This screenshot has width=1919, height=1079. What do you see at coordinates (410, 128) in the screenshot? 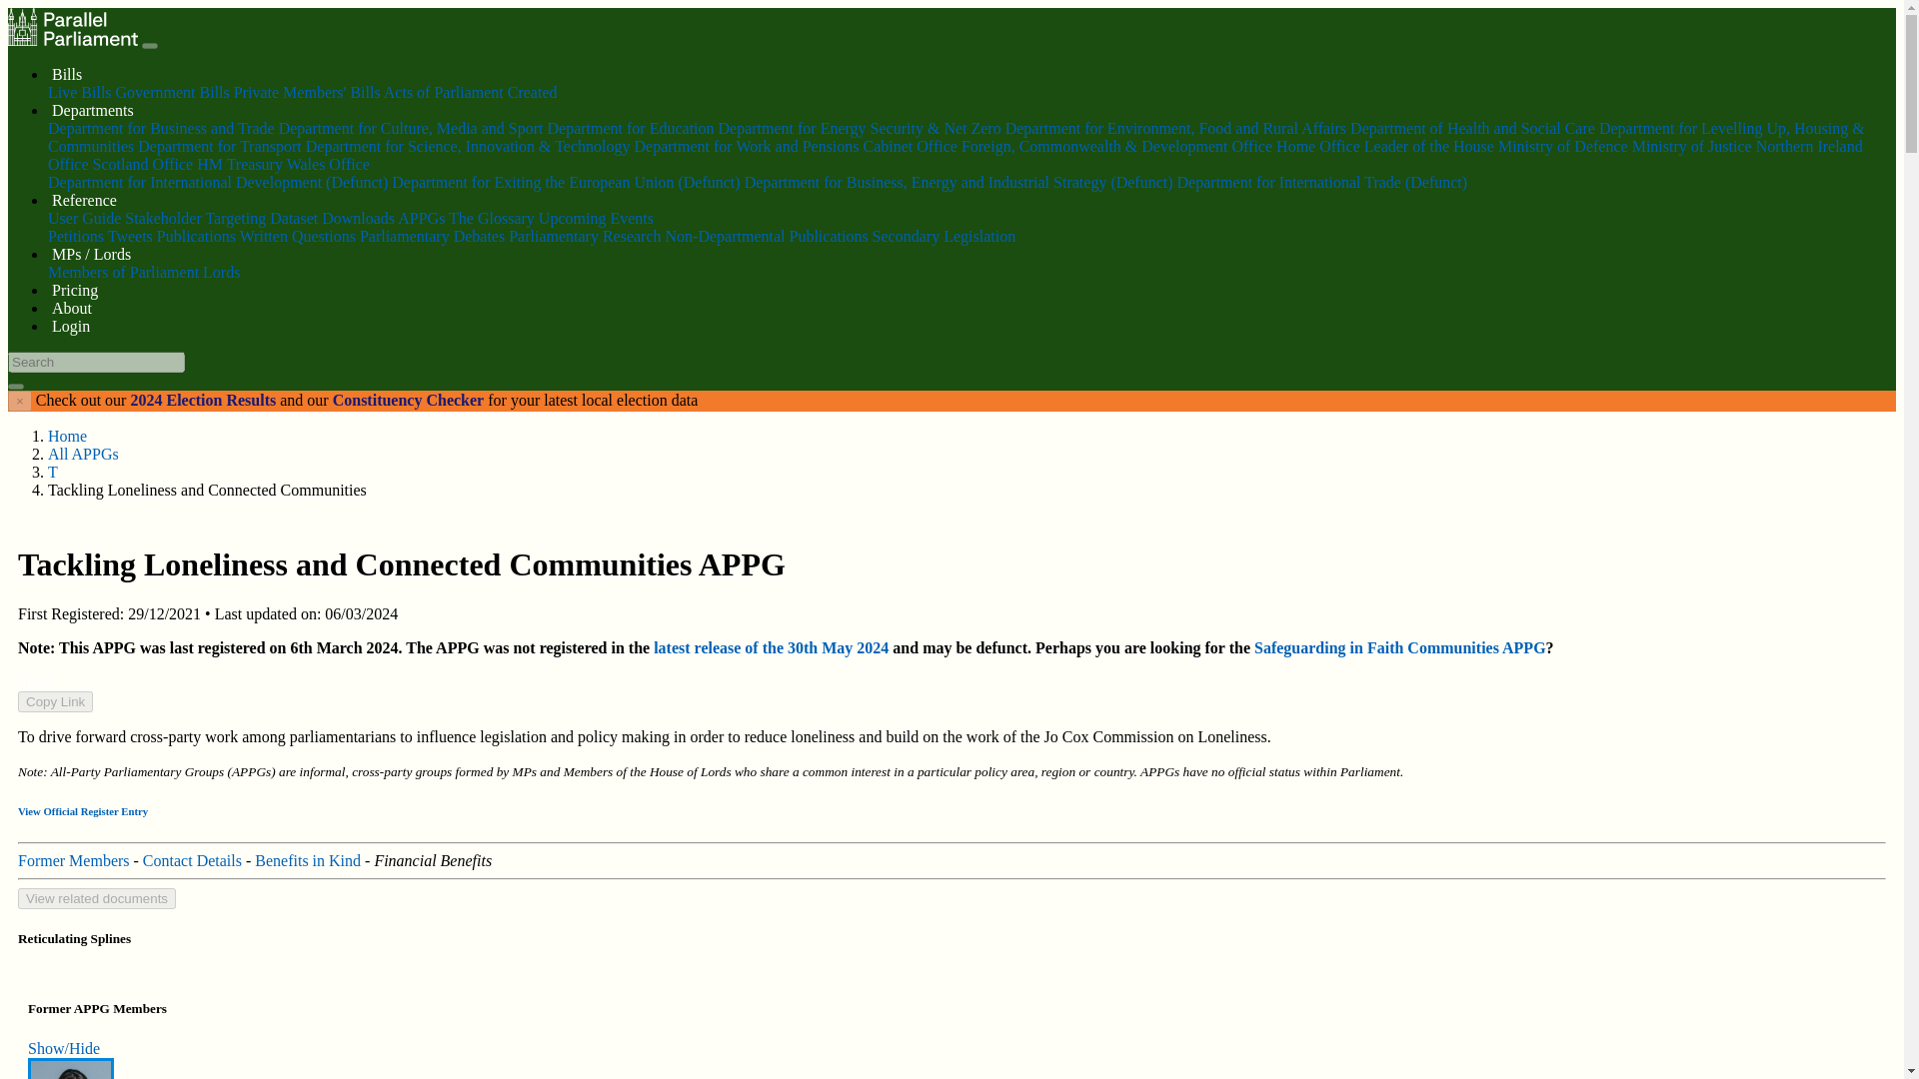
I see `Department for Culture, Media and Sport` at bounding box center [410, 128].